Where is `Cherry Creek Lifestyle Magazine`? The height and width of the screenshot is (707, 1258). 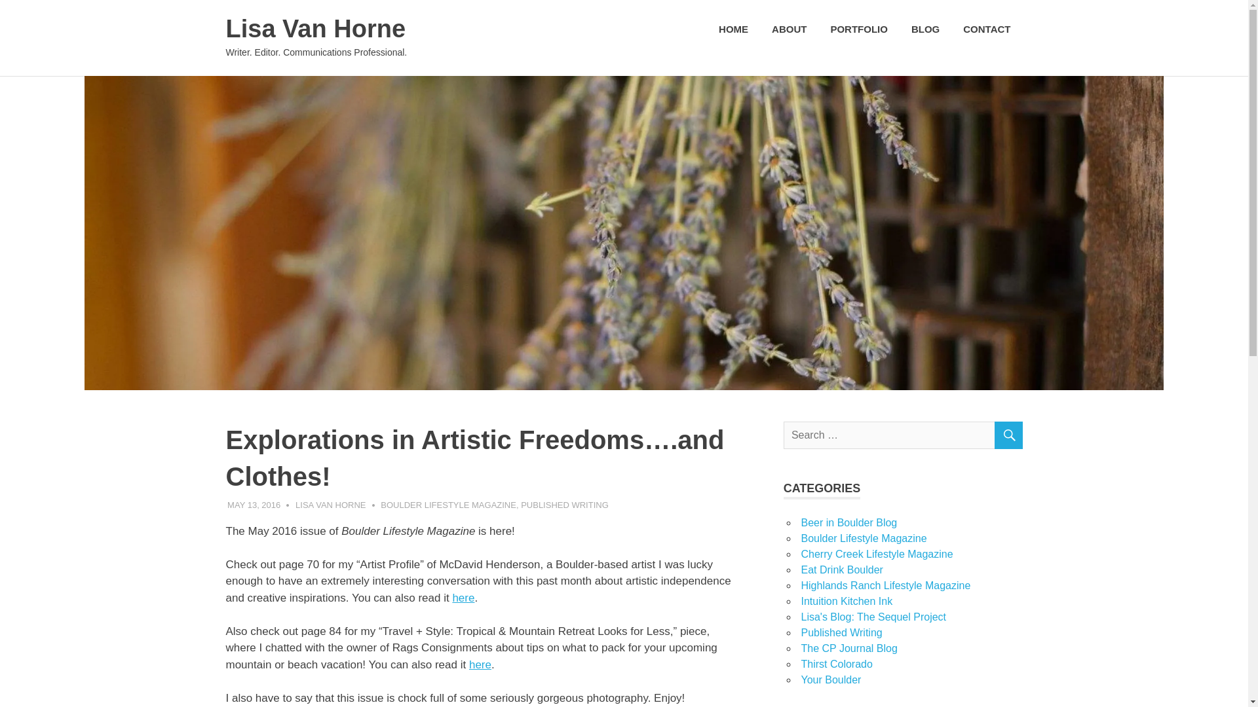
Cherry Creek Lifestyle Magazine is located at coordinates (876, 554).